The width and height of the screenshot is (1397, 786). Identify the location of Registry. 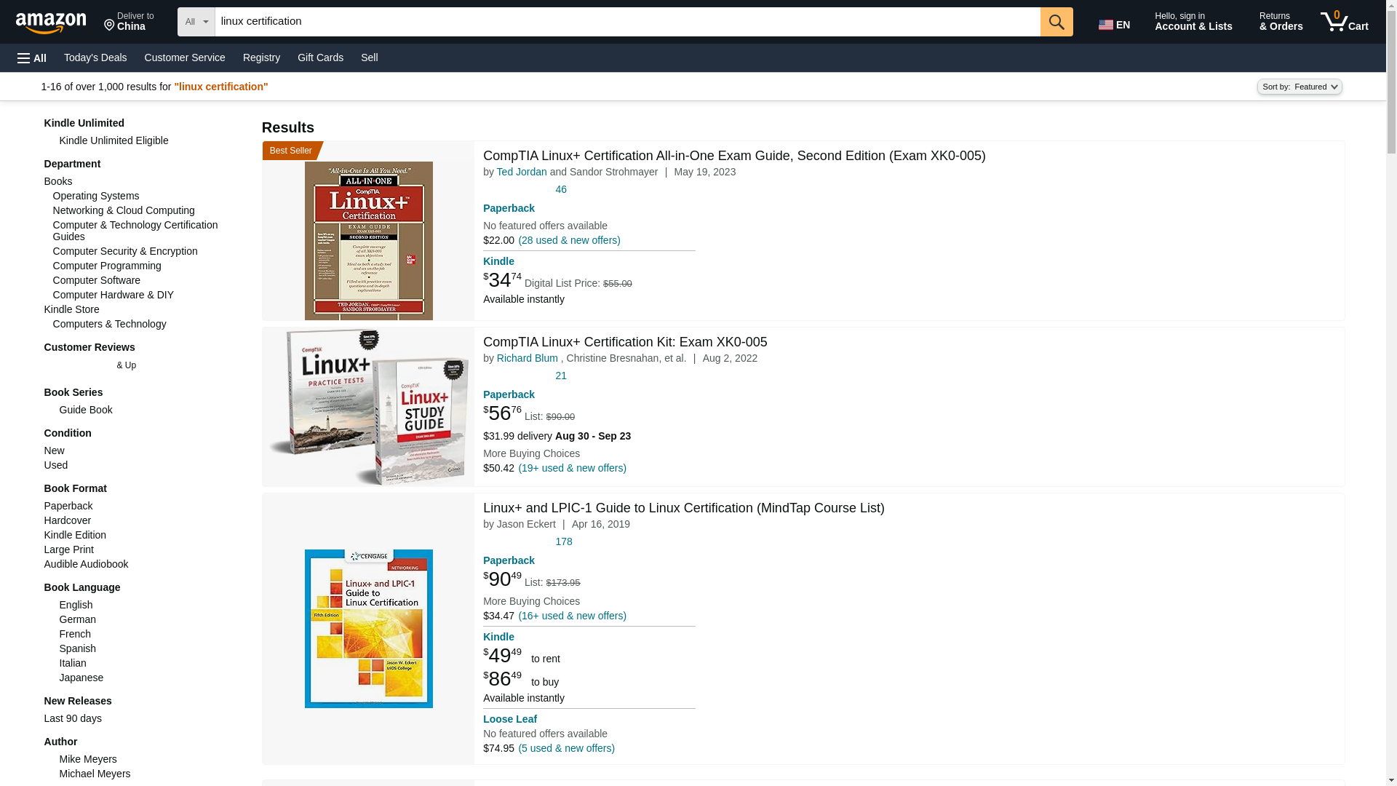
(262, 57).